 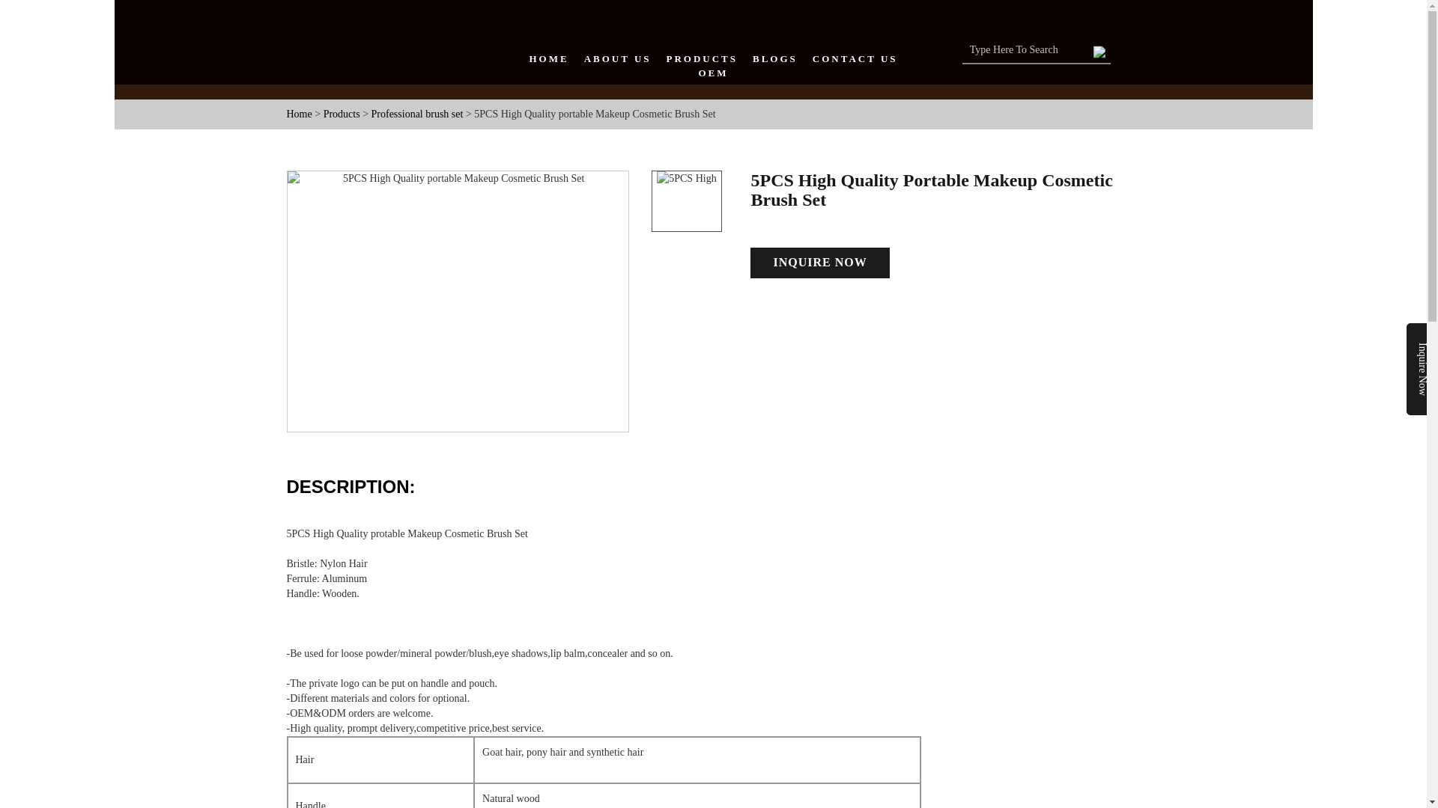 What do you see at coordinates (819, 262) in the screenshot?
I see `INQUIRE NOW` at bounding box center [819, 262].